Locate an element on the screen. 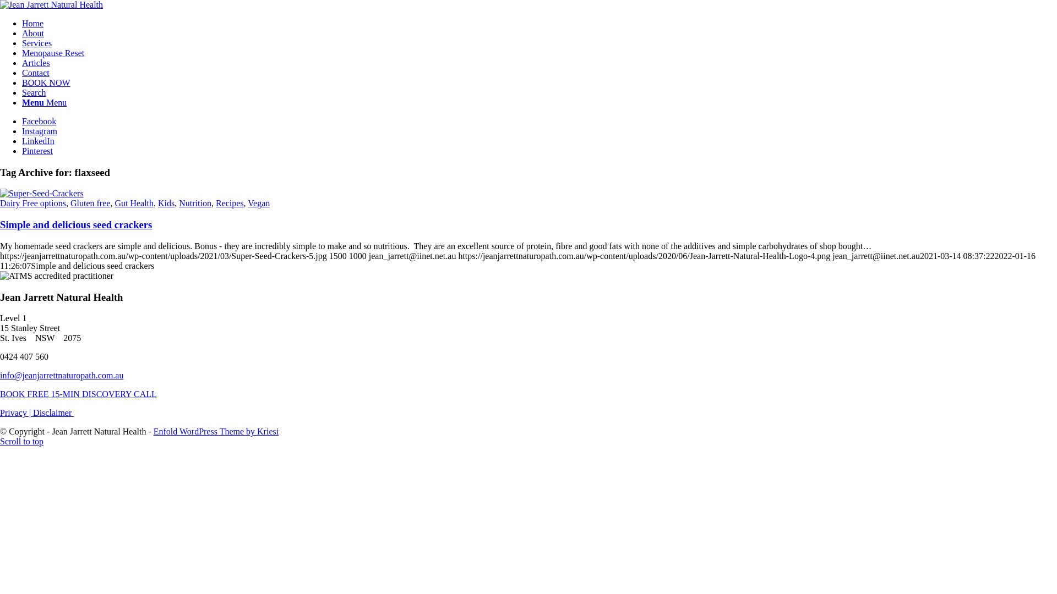 The width and height of the screenshot is (1057, 594). Dairy Free options is located at coordinates (33, 204).